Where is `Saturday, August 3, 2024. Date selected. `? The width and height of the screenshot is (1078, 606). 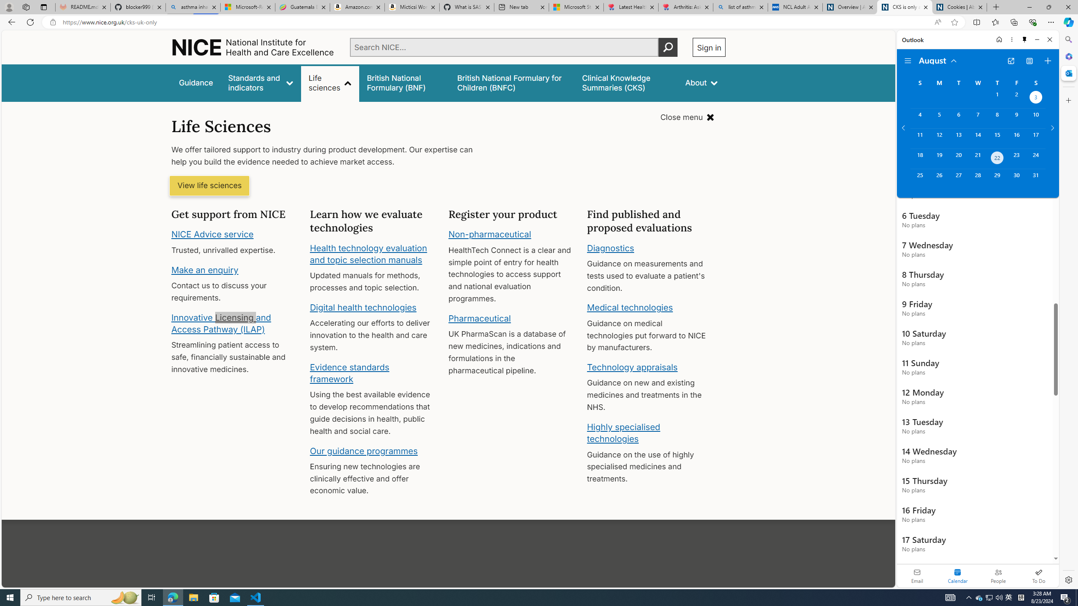 Saturday, August 3, 2024. Date selected.  is located at coordinates (1036, 98).